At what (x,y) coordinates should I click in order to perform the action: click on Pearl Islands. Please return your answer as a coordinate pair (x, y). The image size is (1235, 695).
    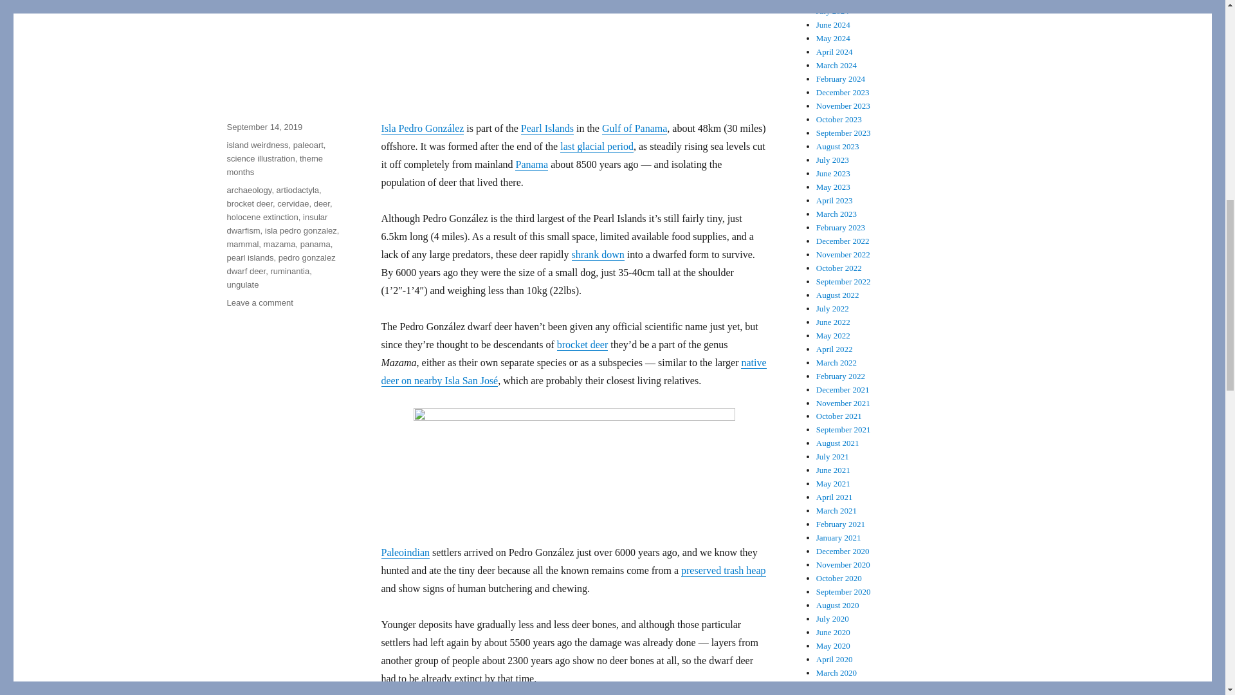
    Looking at the image, I should click on (547, 129).